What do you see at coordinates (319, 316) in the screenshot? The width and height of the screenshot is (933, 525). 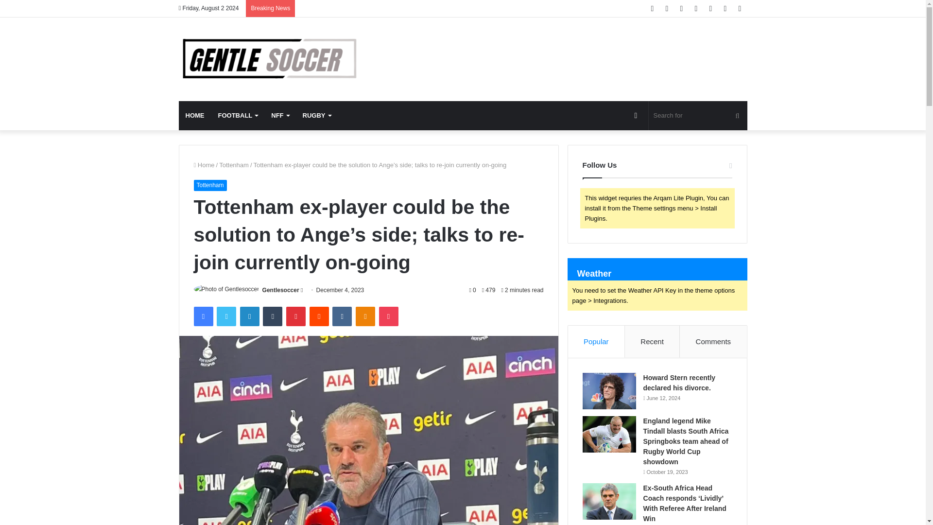 I see `Reddit` at bounding box center [319, 316].